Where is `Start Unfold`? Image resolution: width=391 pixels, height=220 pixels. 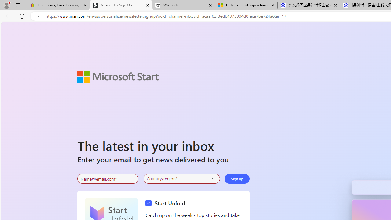 Start Unfold is located at coordinates (167, 204).